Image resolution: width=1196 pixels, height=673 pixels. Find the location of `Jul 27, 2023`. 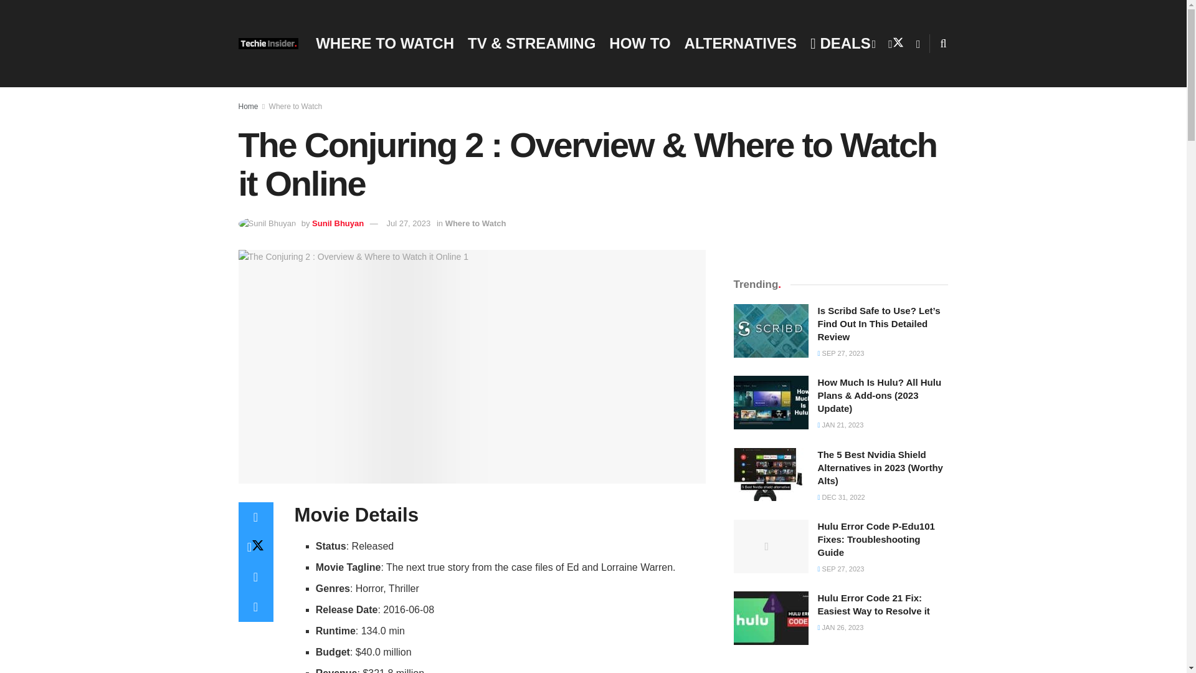

Jul 27, 2023 is located at coordinates (409, 223).